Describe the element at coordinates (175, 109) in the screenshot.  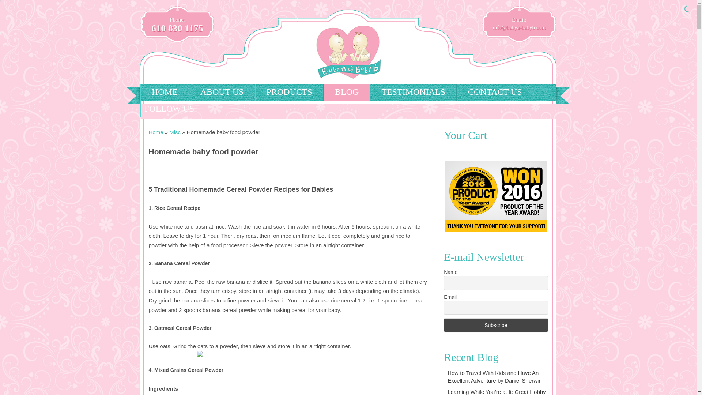
I see `FOLLOW US` at that location.